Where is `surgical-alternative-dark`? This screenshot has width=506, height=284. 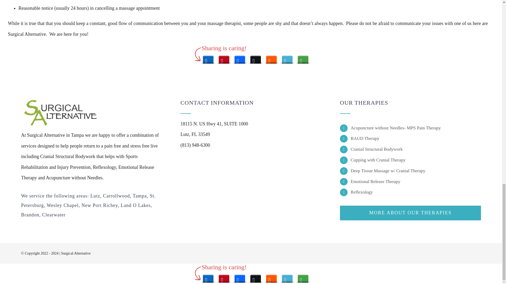
surgical-alternative-dark is located at coordinates (61, 113).